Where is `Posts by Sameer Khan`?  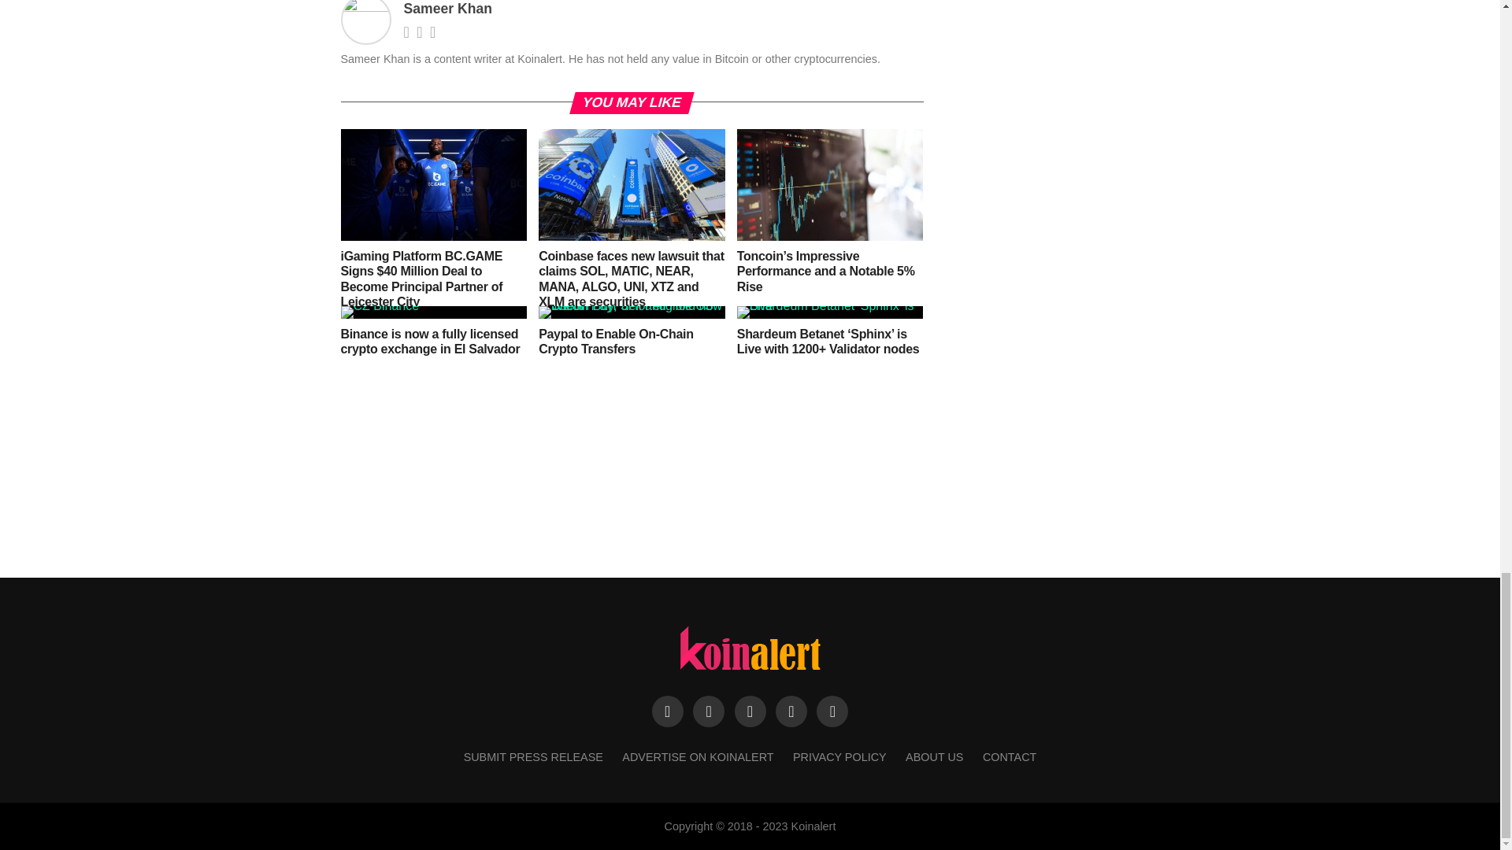
Posts by Sameer Khan is located at coordinates (447, 8).